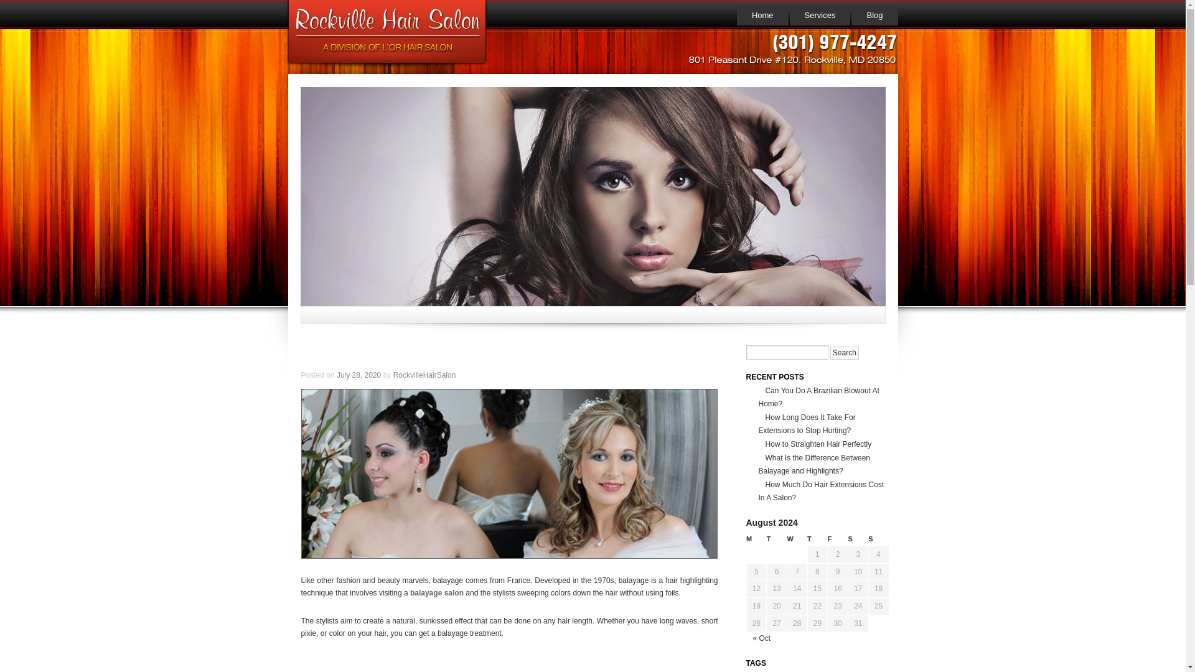  Describe the element at coordinates (424, 375) in the screenshot. I see `View all posts by RockvilleHairSalon` at that location.